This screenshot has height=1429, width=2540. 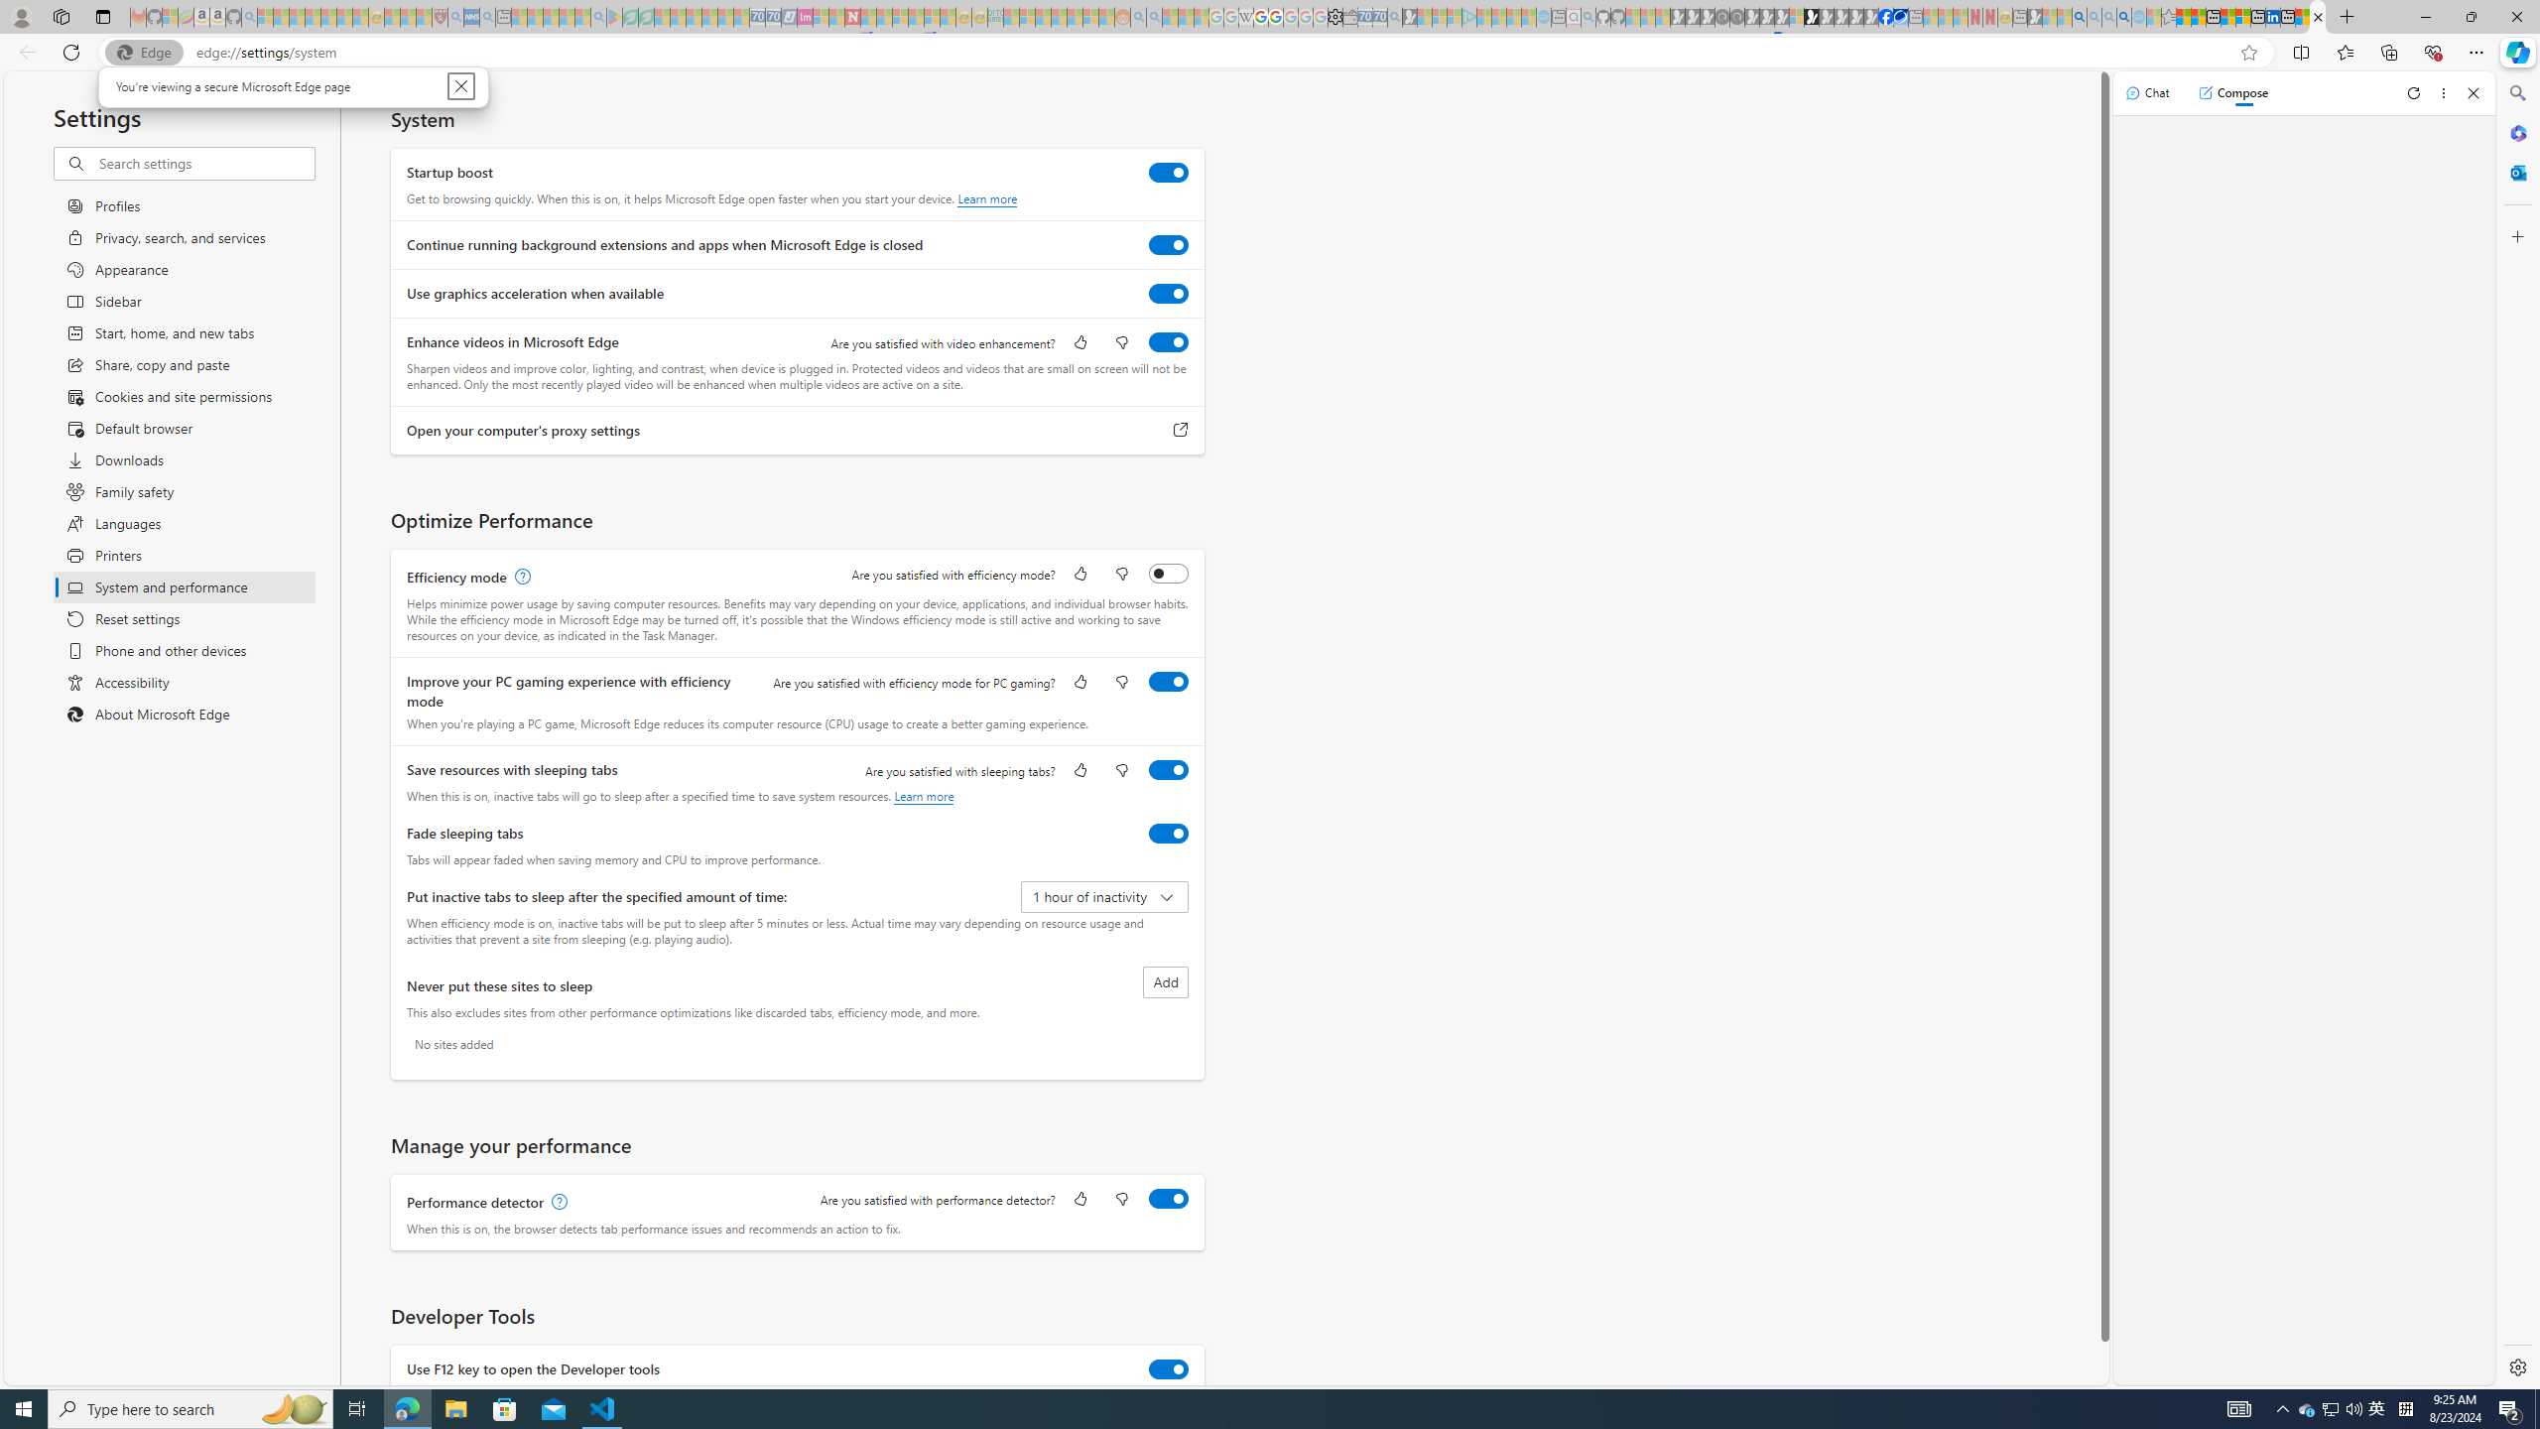 I want to click on MSN - Sleeping, so click(x=2034, y=17).